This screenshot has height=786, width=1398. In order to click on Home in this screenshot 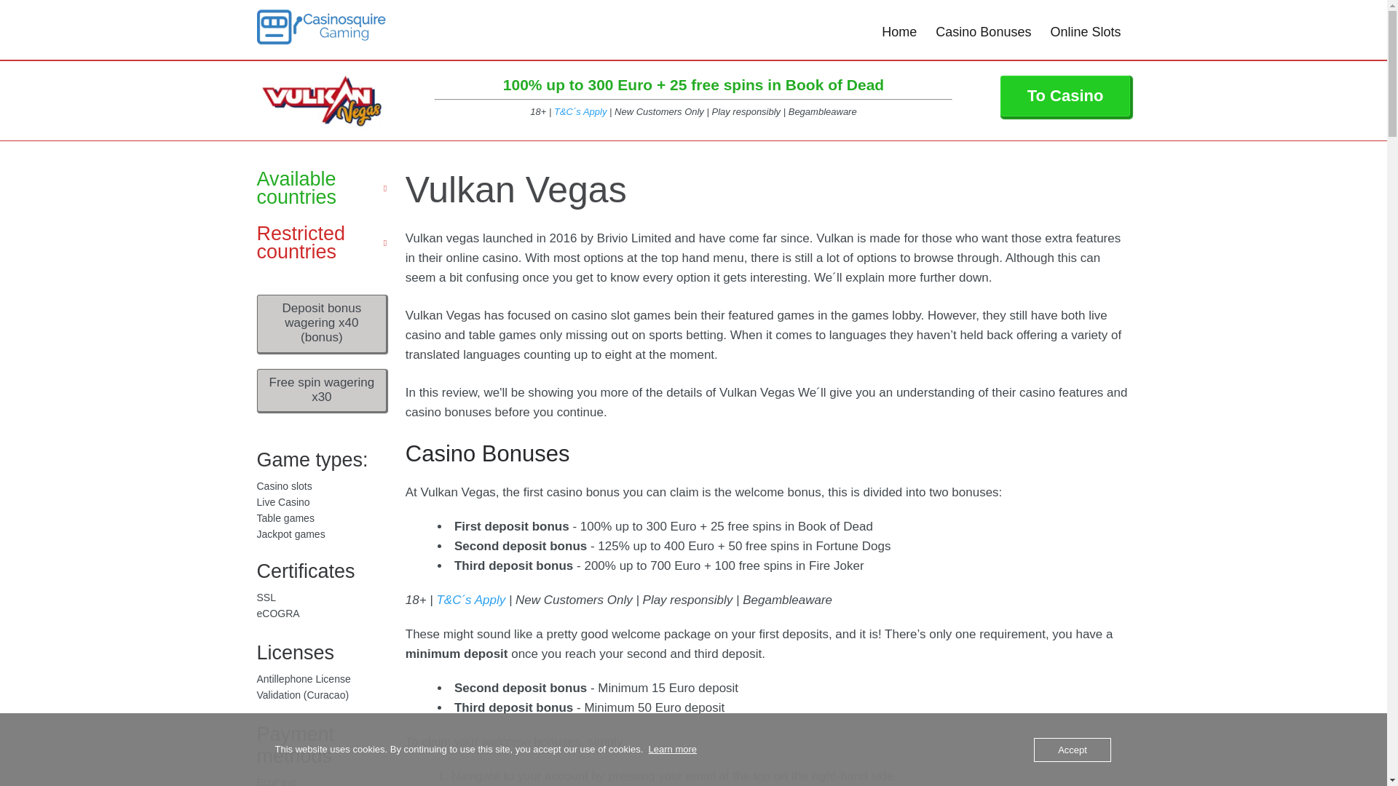, I will do `click(899, 32)`.